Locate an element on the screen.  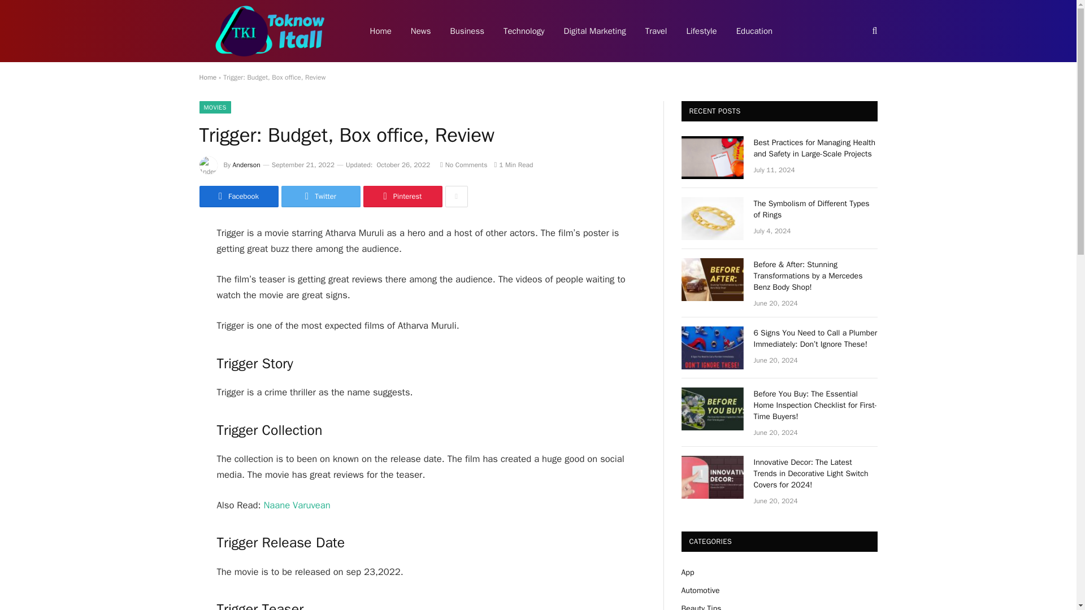
Show More Social Sharing is located at coordinates (456, 197).